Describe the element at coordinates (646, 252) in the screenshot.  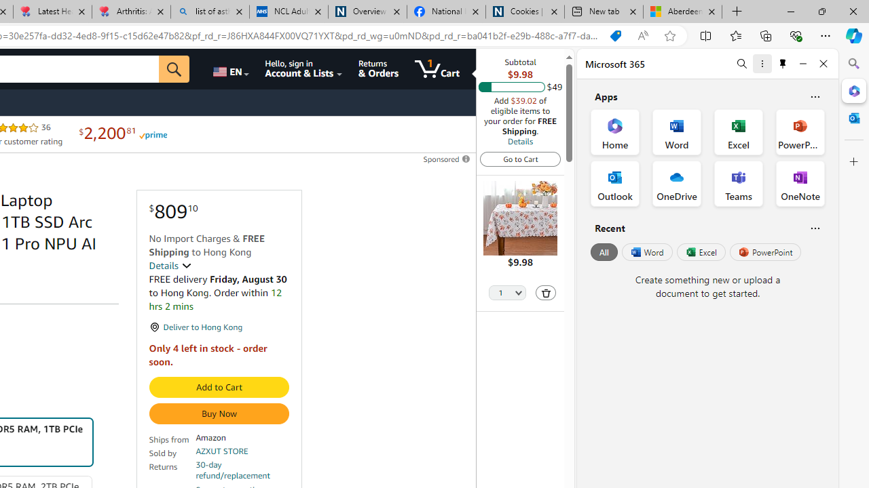
I see `Word` at that location.